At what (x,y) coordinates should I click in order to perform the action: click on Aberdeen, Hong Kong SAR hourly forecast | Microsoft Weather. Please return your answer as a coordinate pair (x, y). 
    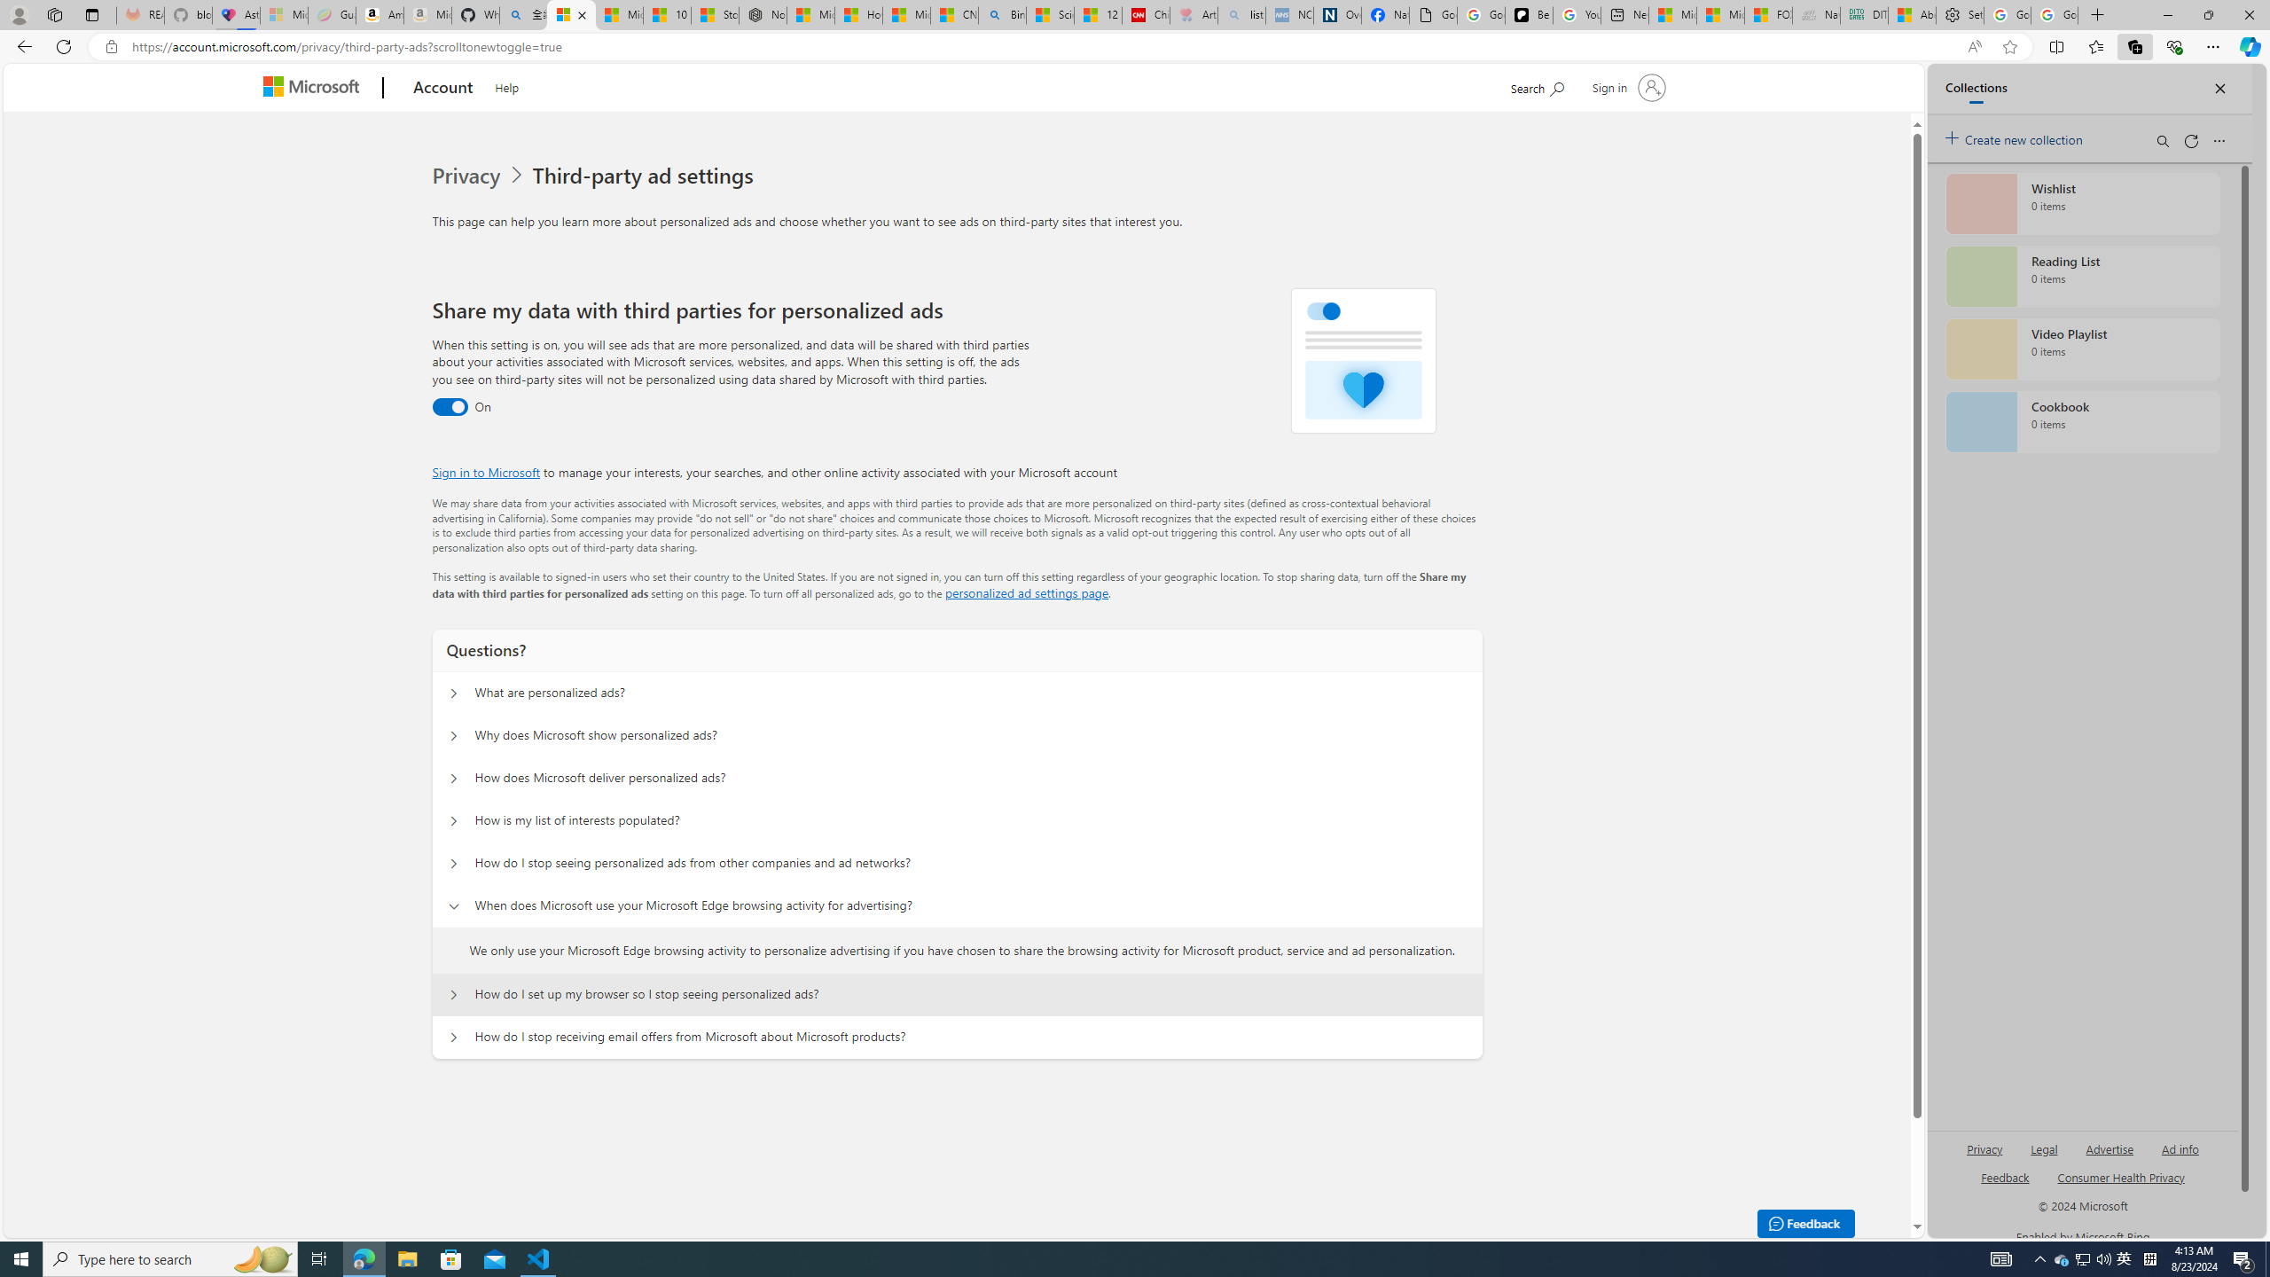
    Looking at the image, I should click on (1912, 15).